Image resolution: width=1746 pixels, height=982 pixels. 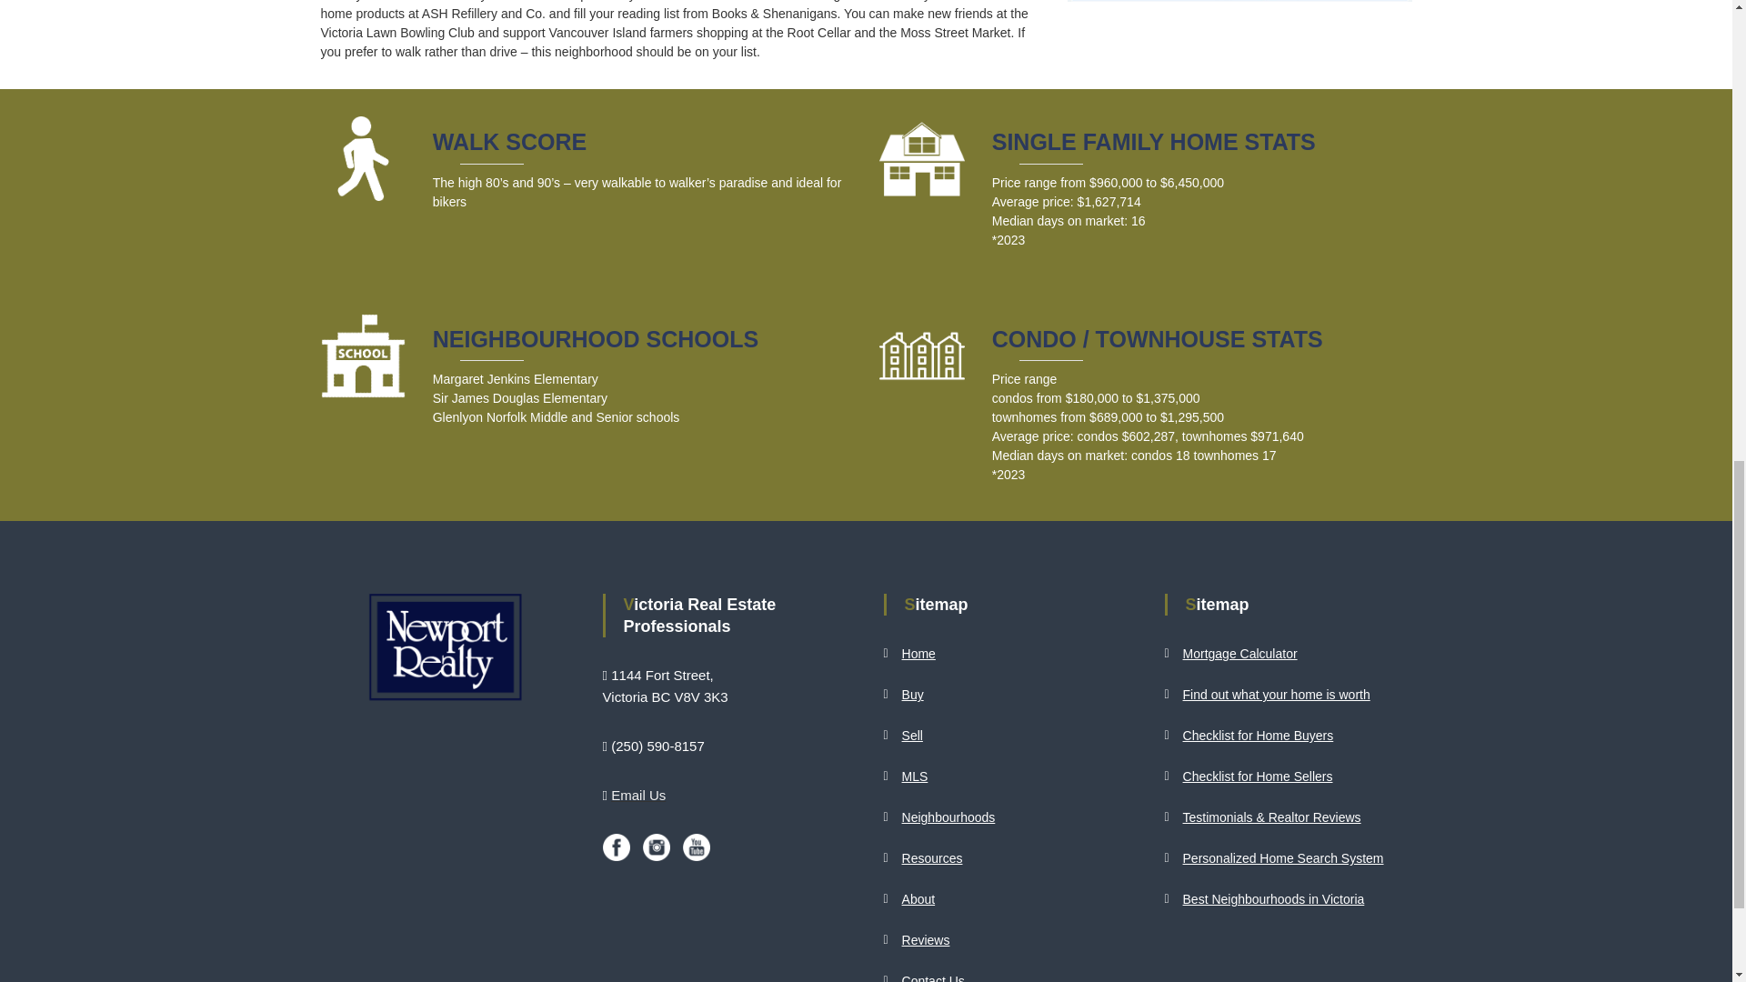 I want to click on Neighbourhoods, so click(x=948, y=817).